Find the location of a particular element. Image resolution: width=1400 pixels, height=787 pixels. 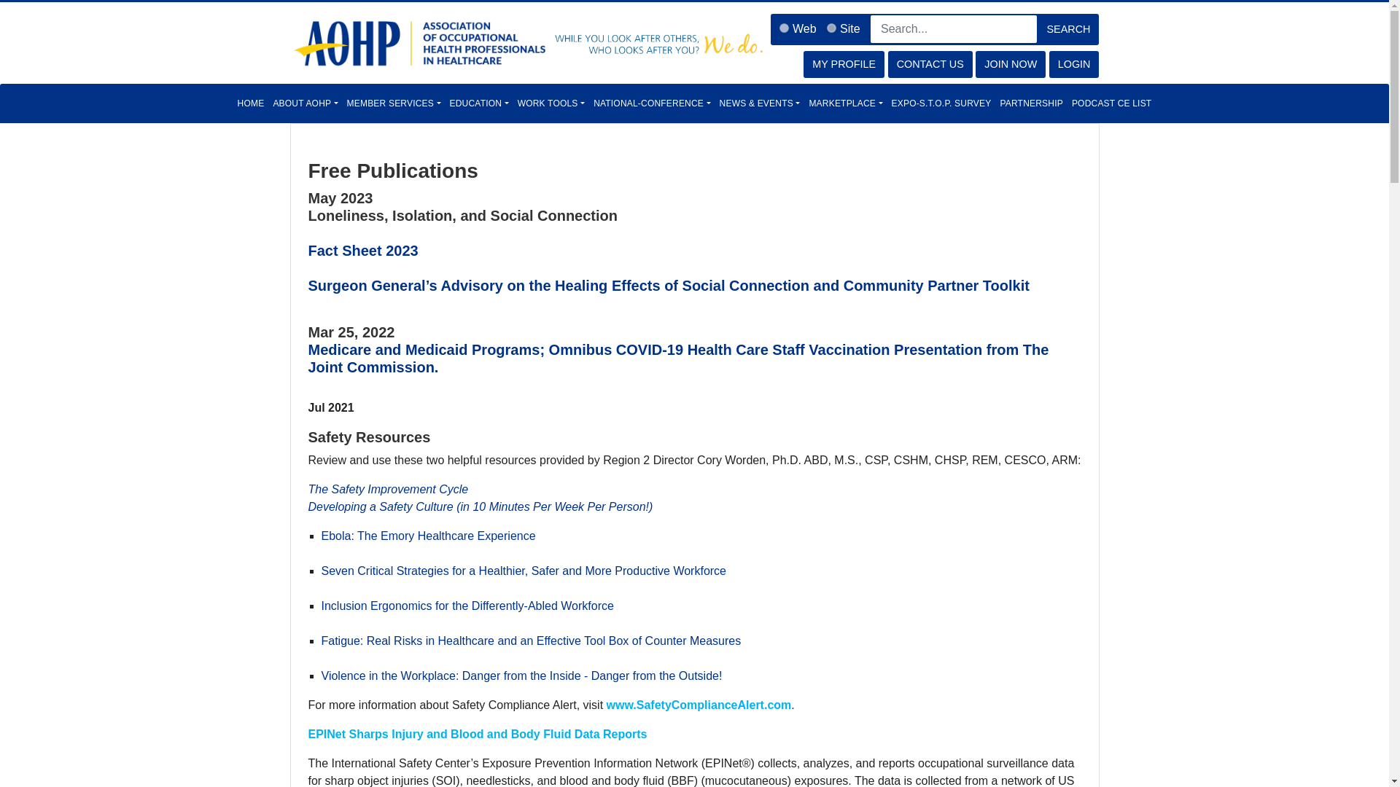

LOGIN is located at coordinates (1073, 65).